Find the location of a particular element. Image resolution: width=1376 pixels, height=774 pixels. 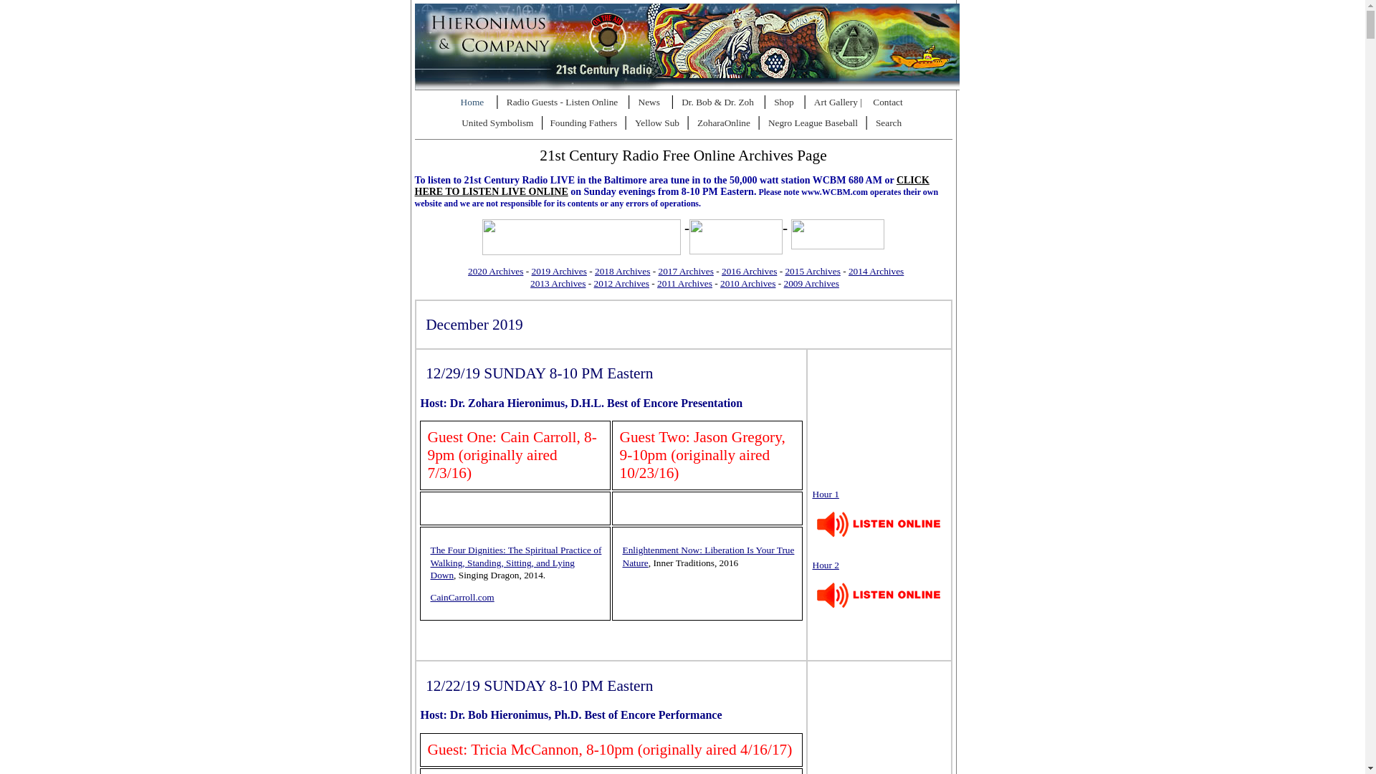

2017 Archives is located at coordinates (685, 271).